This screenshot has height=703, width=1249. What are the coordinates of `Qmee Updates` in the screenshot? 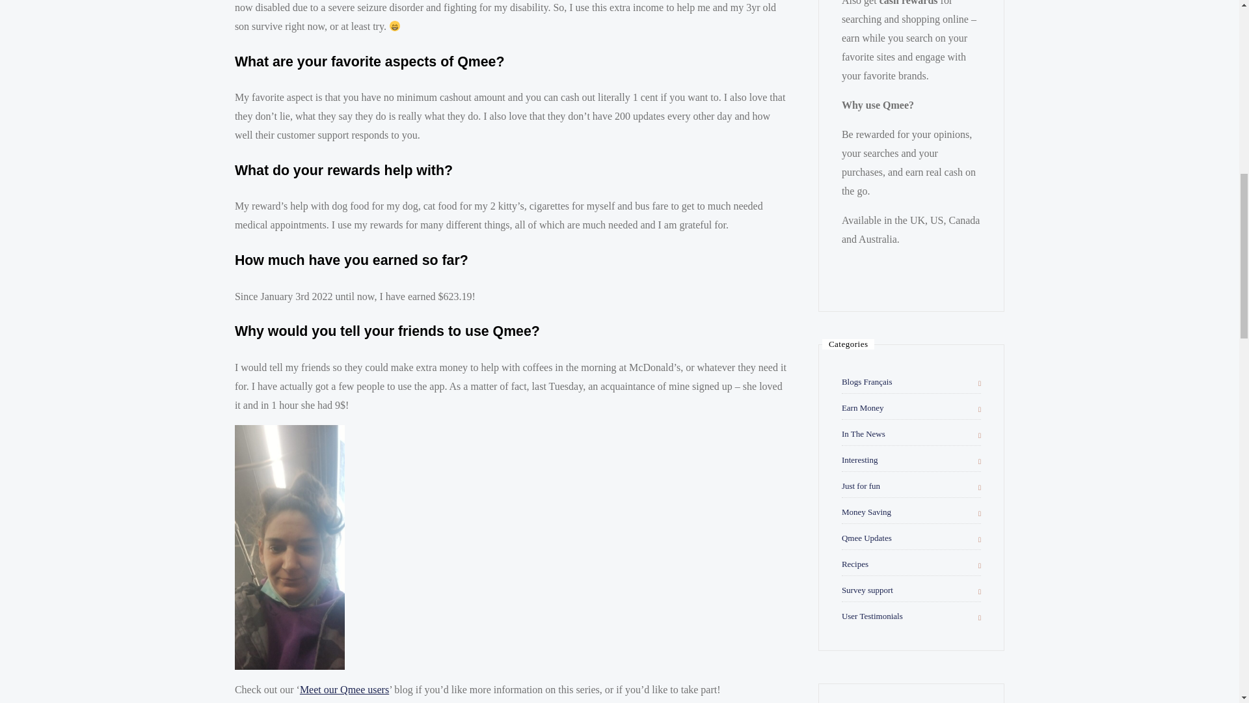 It's located at (866, 538).